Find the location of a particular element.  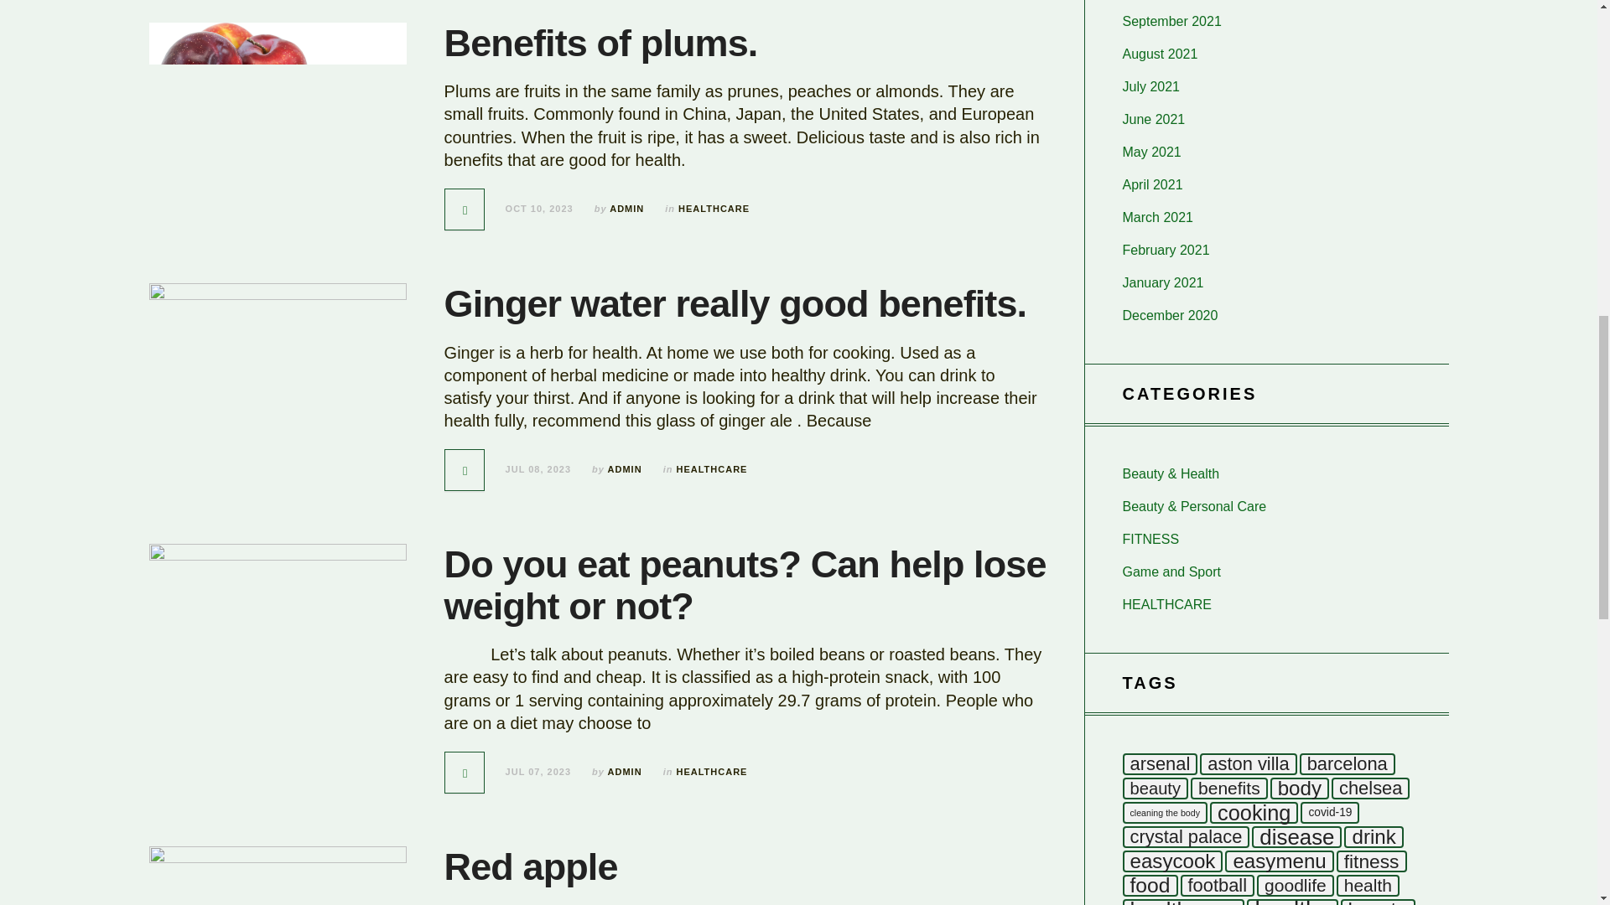

HEALTHCARE is located at coordinates (711, 771).